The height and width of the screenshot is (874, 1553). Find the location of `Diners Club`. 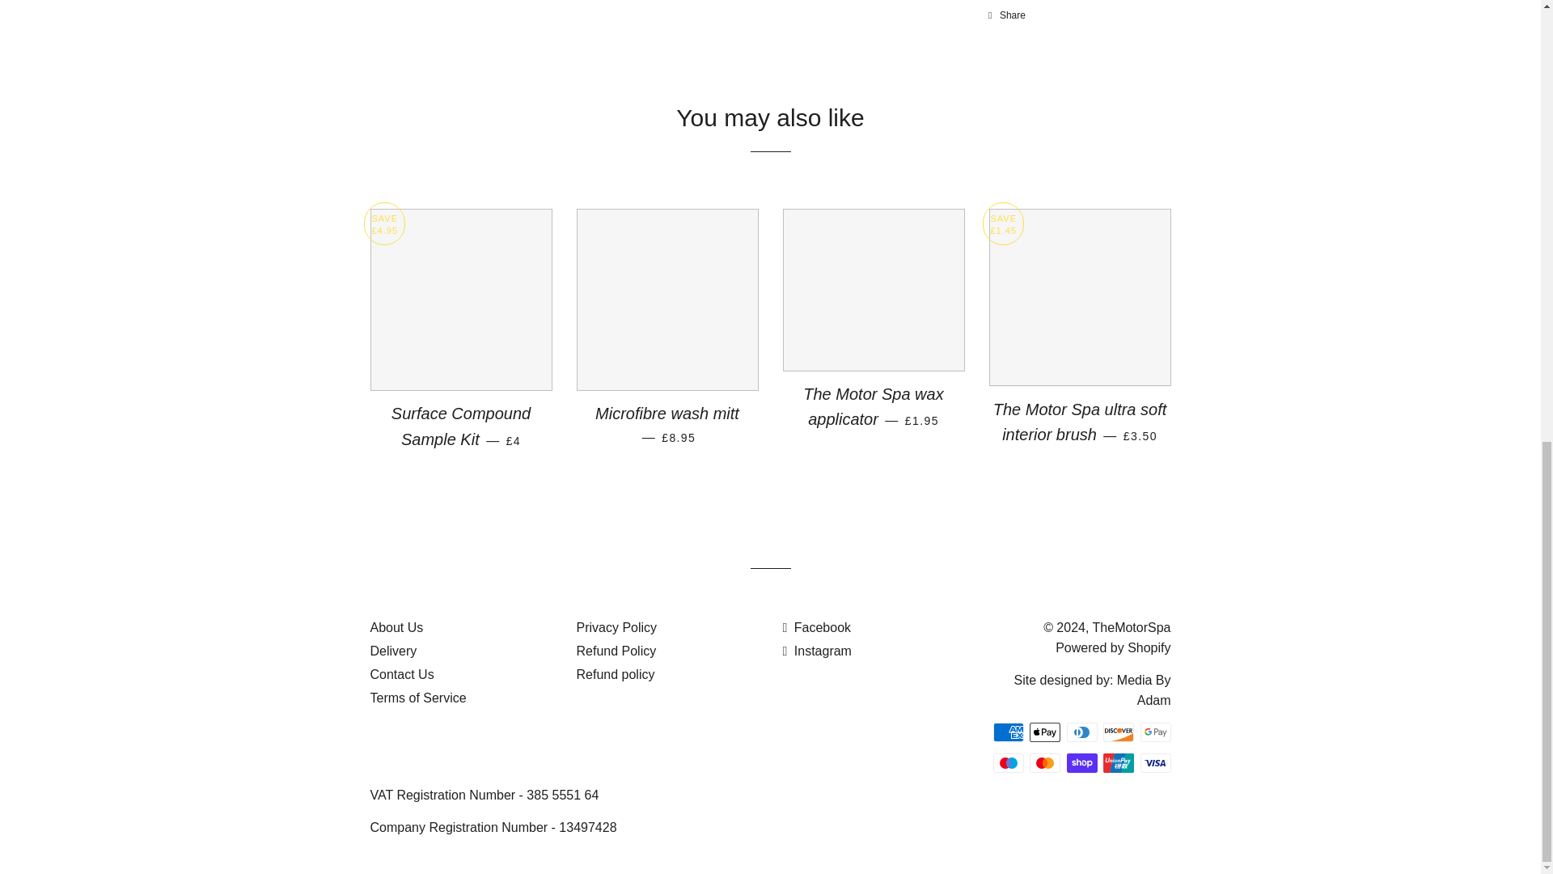

Diners Club is located at coordinates (1081, 732).